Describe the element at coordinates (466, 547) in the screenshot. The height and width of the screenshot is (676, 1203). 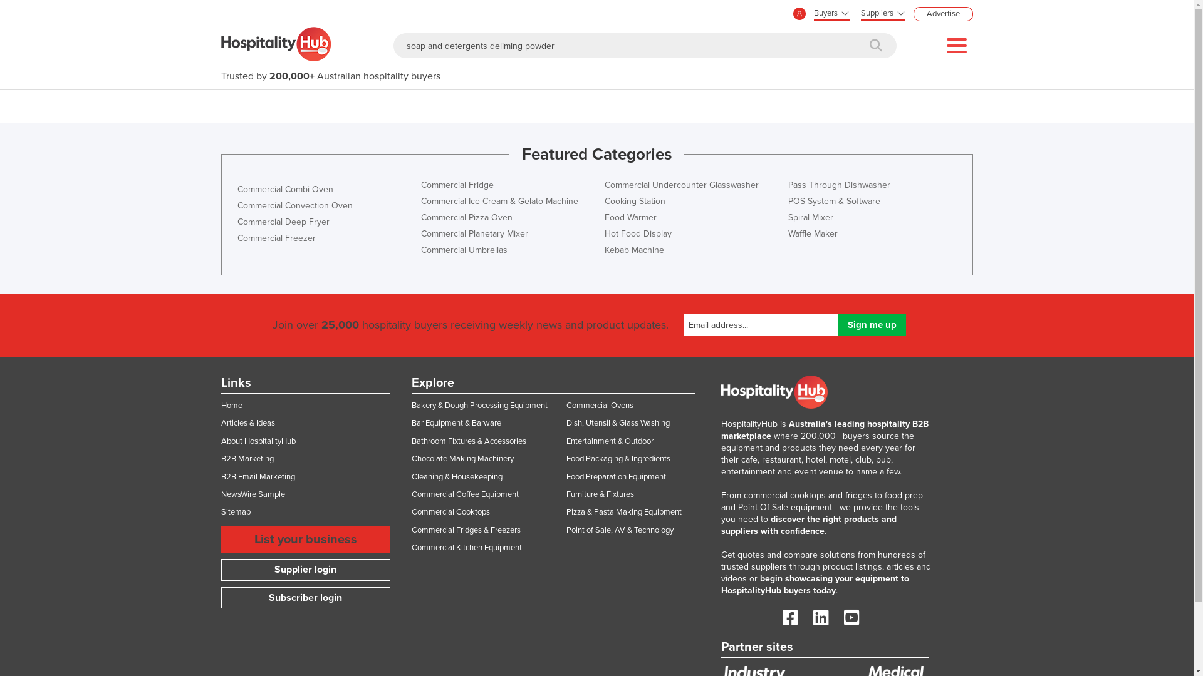
I see `Commercial Kitchen Equipment` at that location.